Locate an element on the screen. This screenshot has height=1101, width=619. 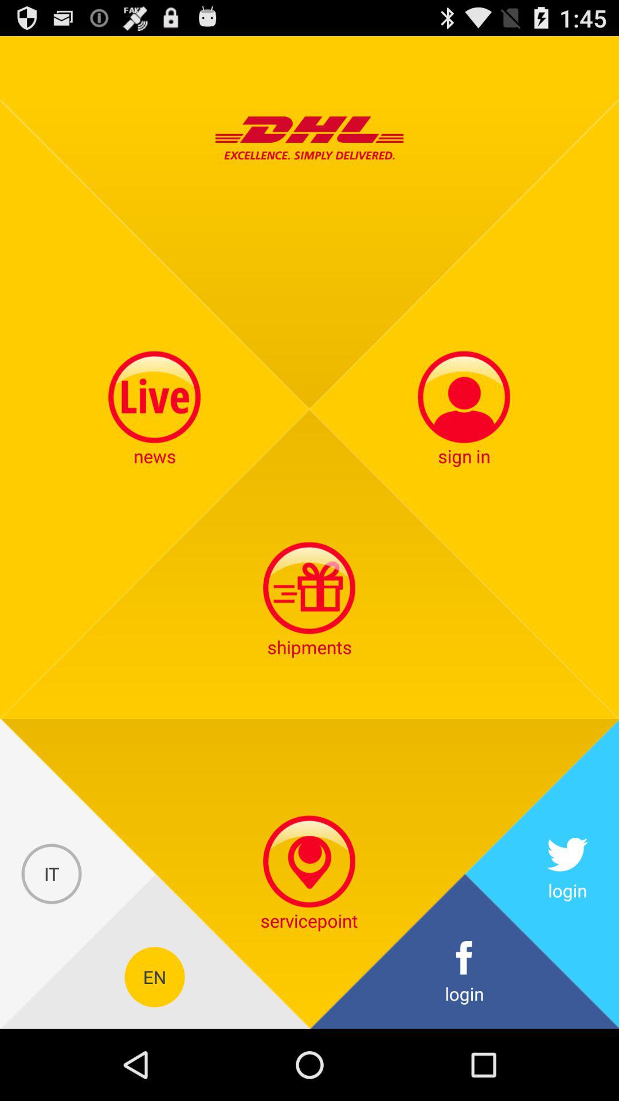
click on icon which is at bottom right corner is located at coordinates (464, 977).